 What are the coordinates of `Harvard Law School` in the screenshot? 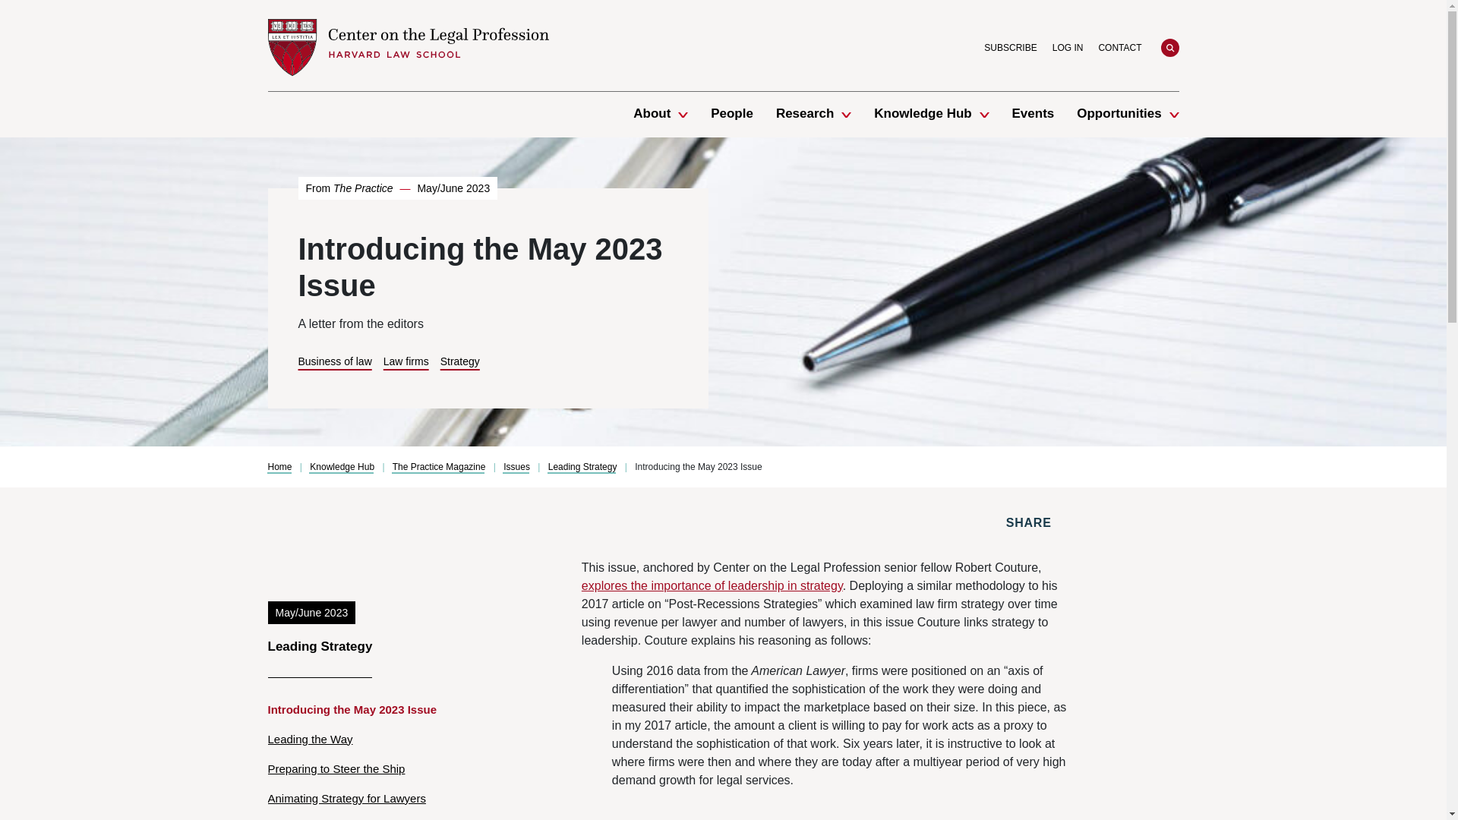 It's located at (407, 47).